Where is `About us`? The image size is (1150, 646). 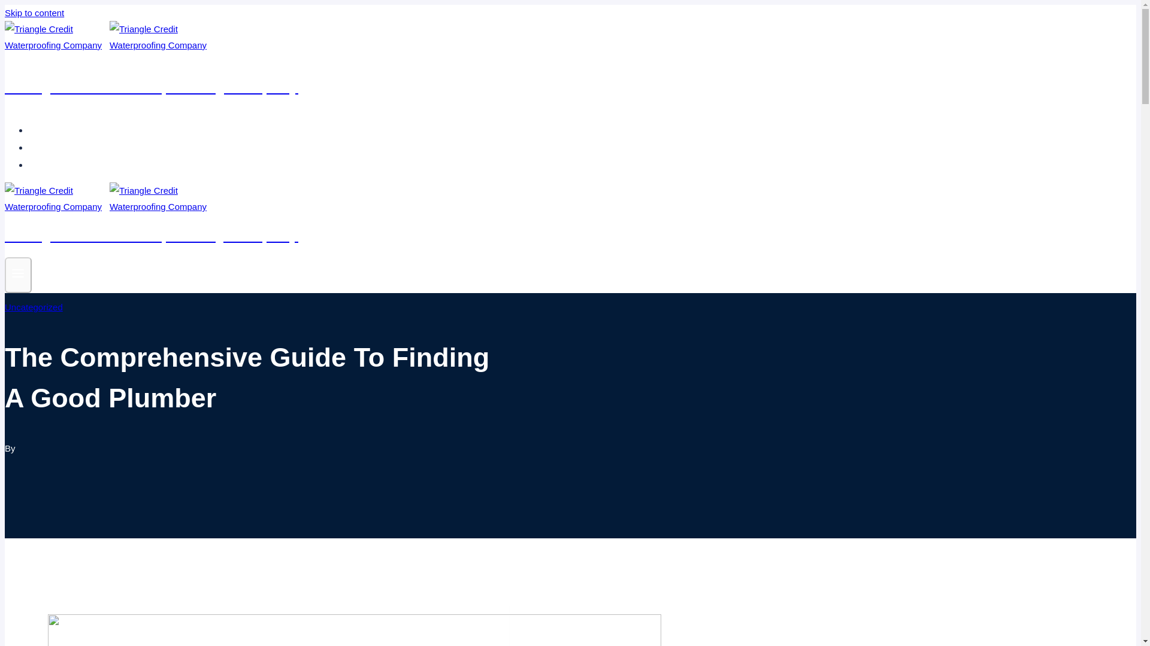
About us is located at coordinates (52, 147).